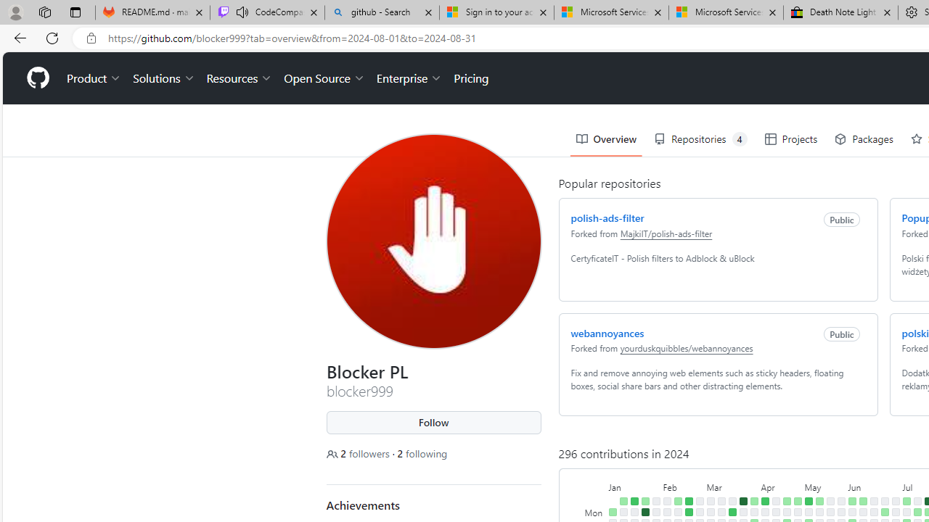  Describe the element at coordinates (634, 486) in the screenshot. I see `January` at that location.